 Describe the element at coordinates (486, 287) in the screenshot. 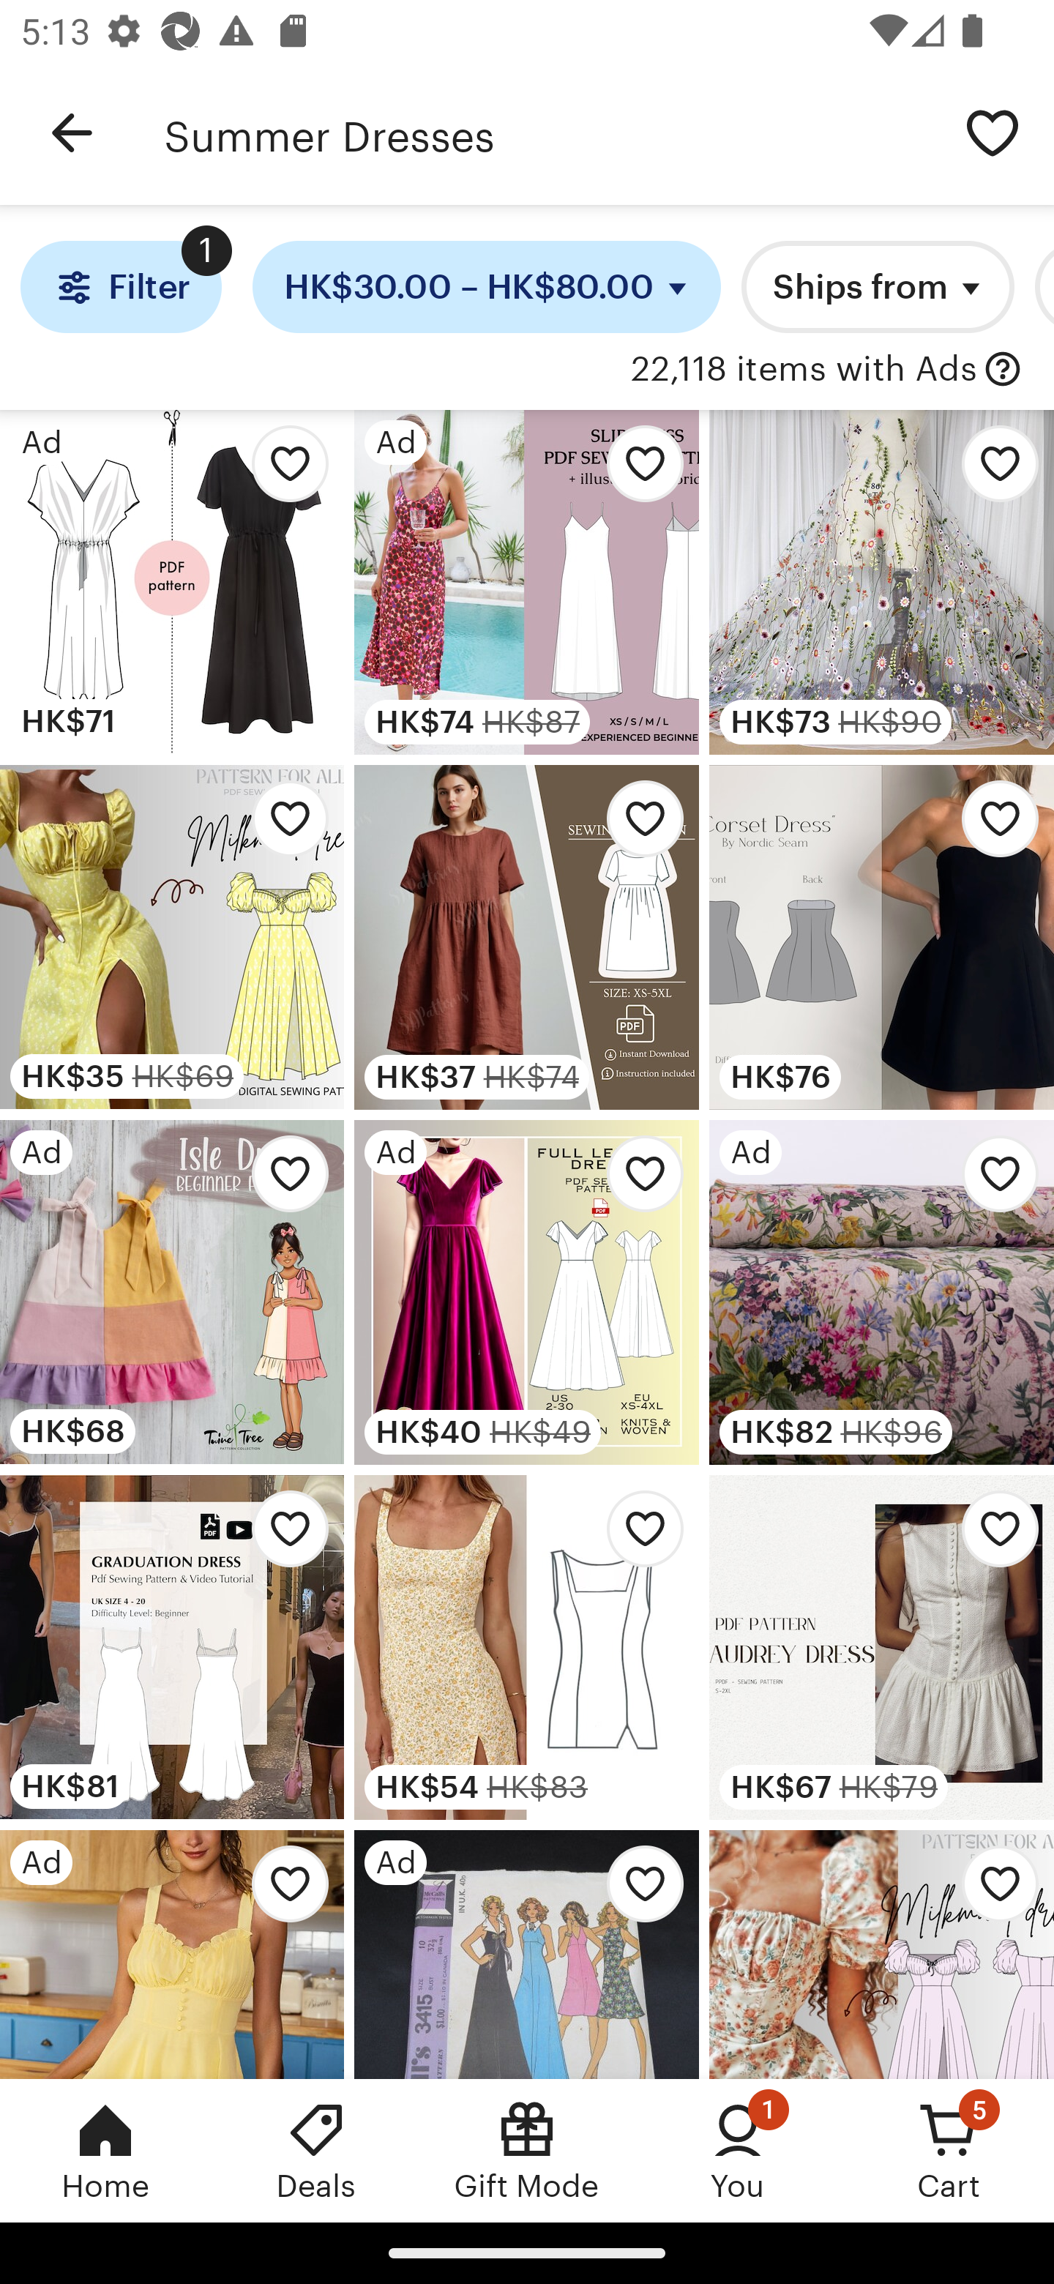

I see `HK$30.00 – HK$80.00` at that location.